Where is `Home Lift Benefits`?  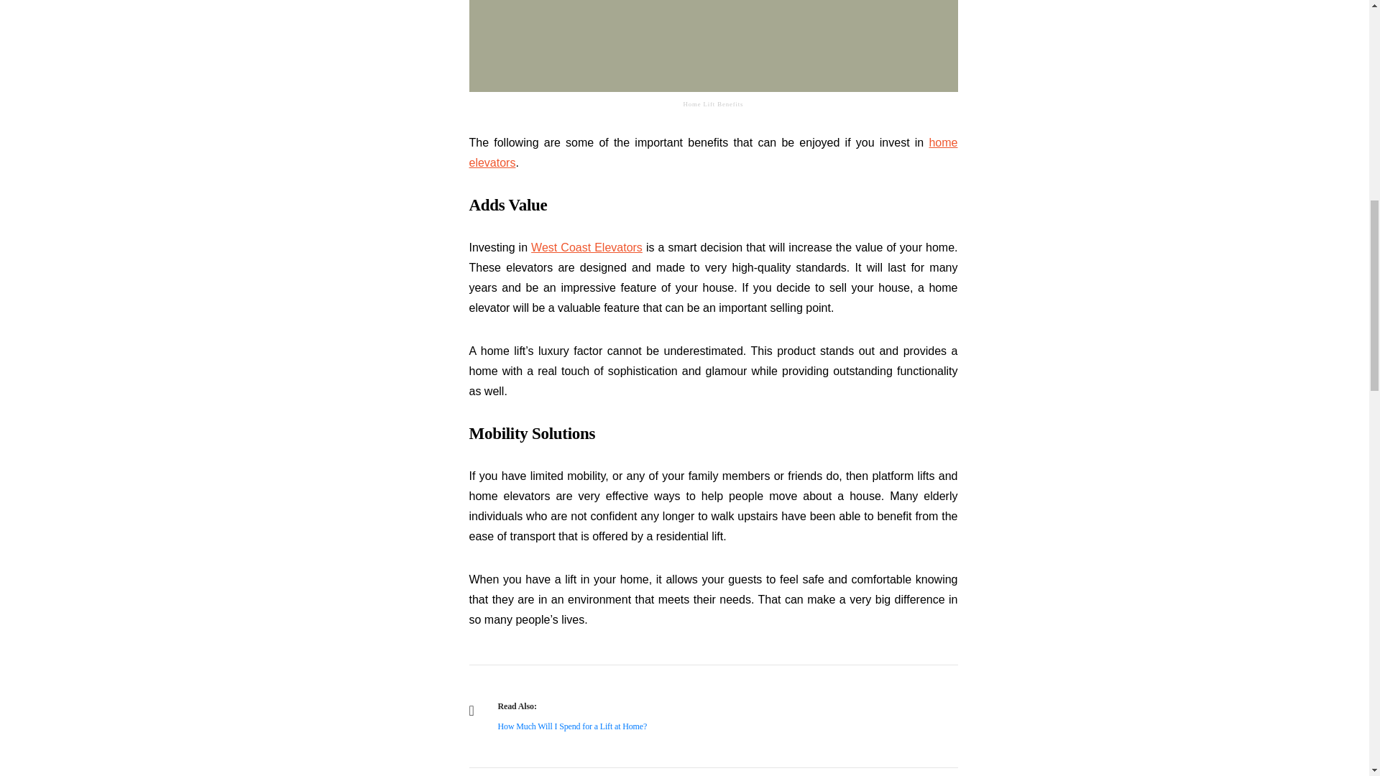
Home Lift Benefits is located at coordinates (713, 46).